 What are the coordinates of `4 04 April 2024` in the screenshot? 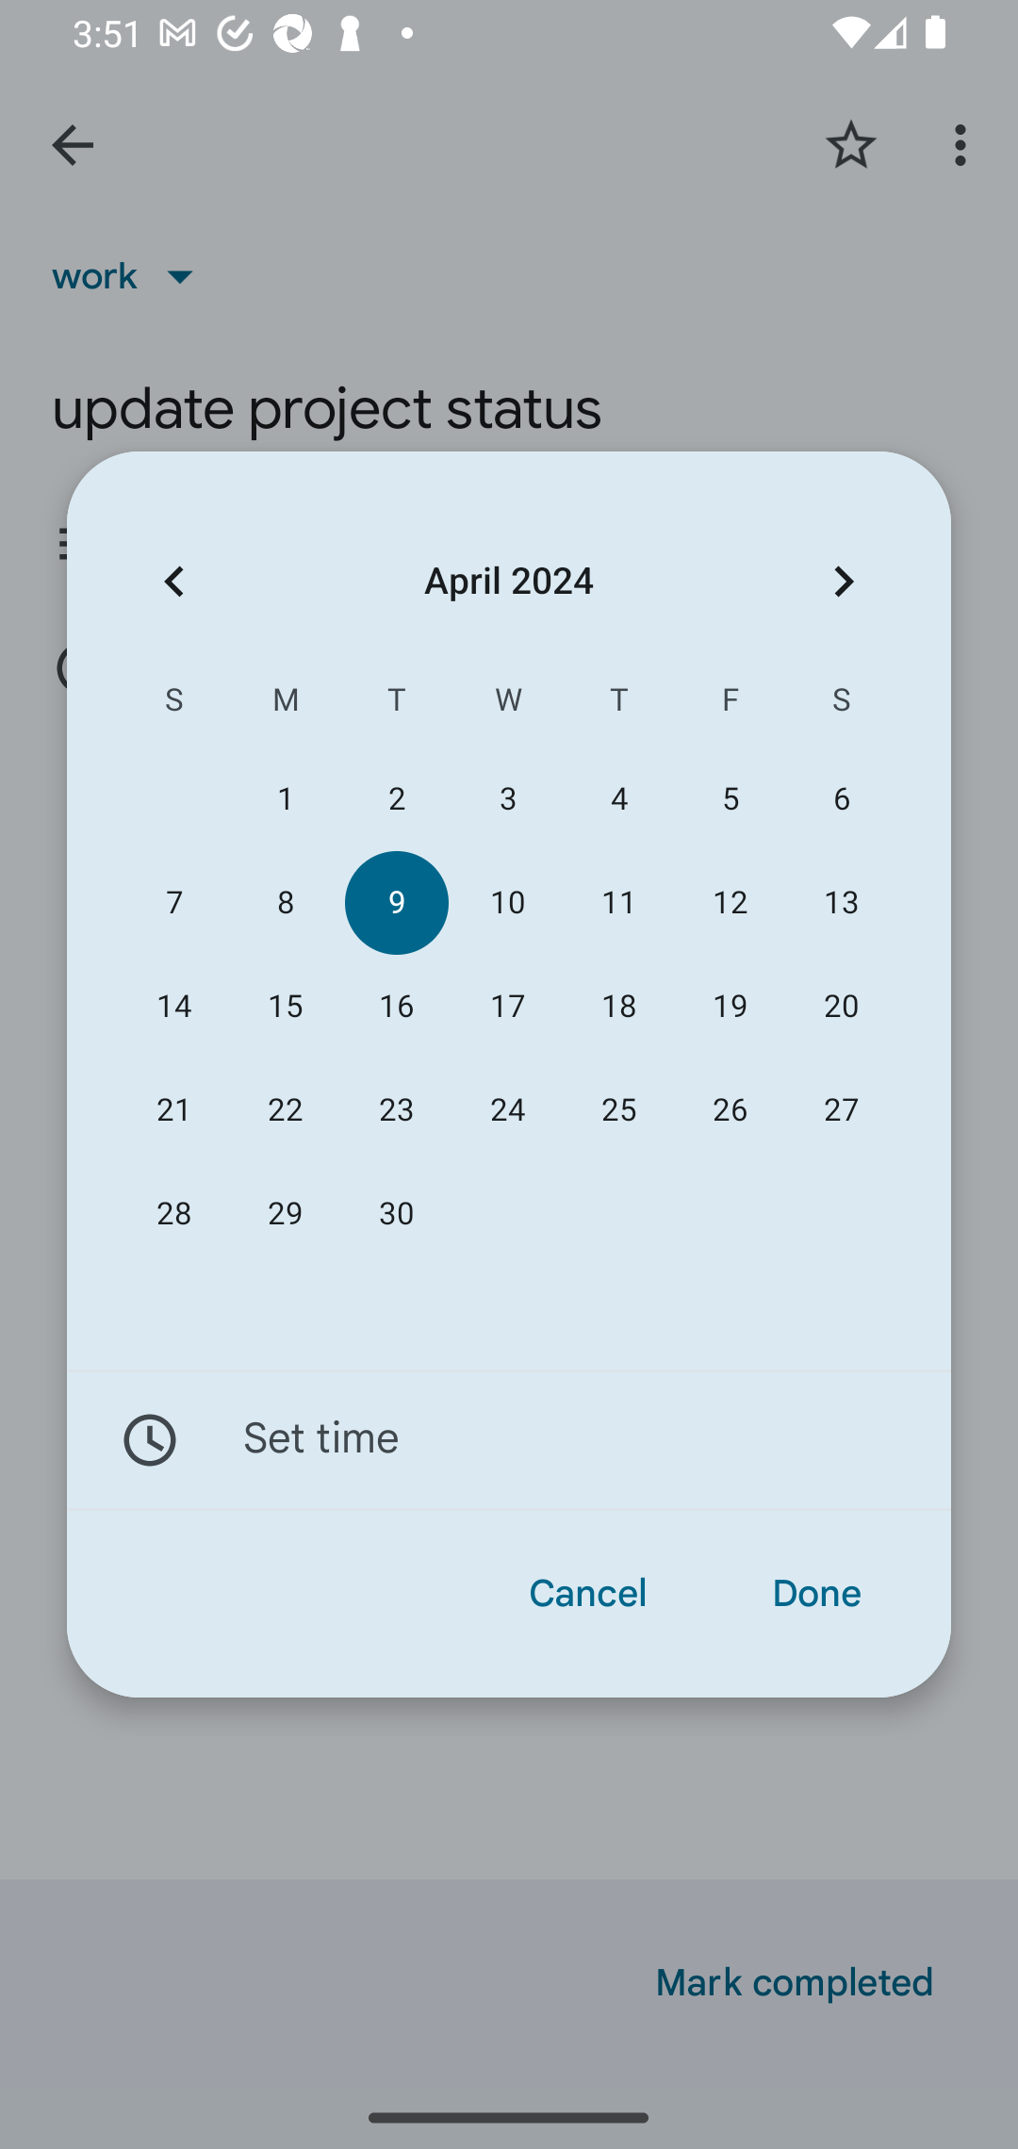 It's located at (619, 799).